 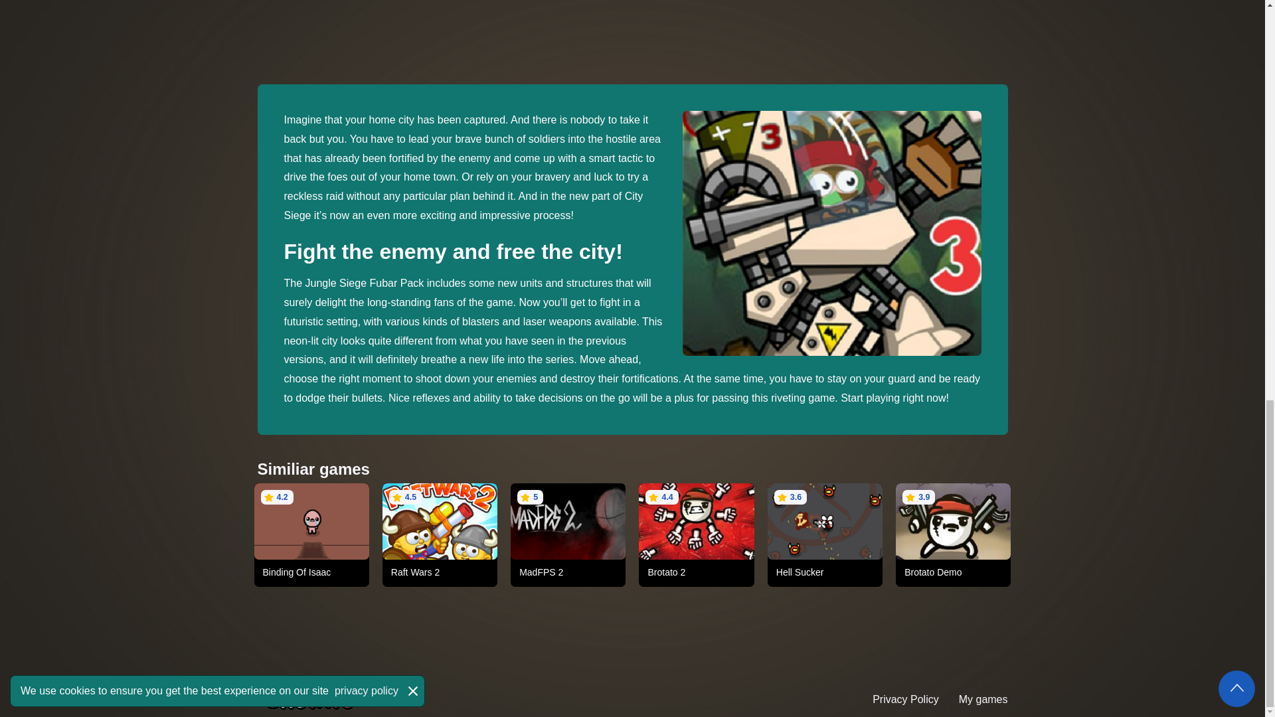 What do you see at coordinates (905, 699) in the screenshot?
I see `Privacy Policy` at bounding box center [905, 699].